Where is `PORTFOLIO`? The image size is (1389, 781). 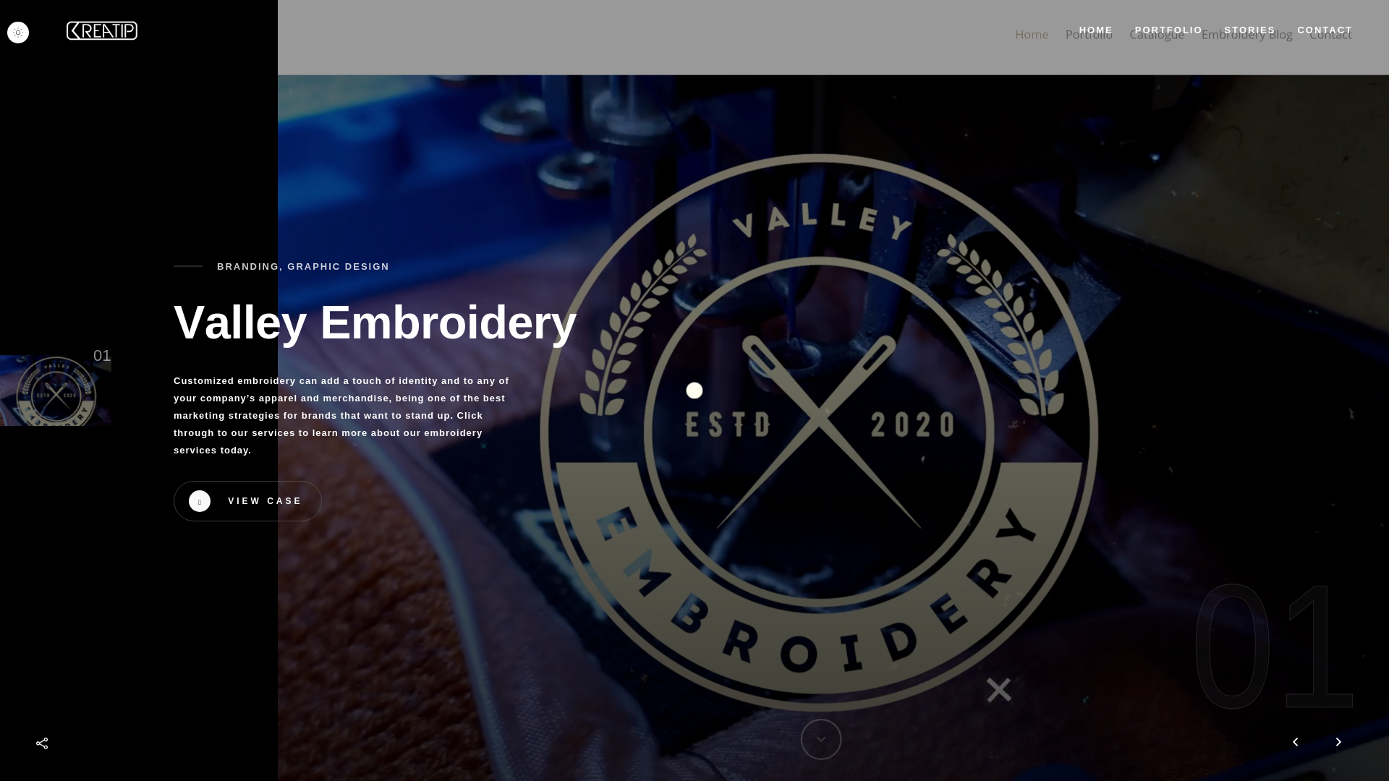 PORTFOLIO is located at coordinates (1168, 30).